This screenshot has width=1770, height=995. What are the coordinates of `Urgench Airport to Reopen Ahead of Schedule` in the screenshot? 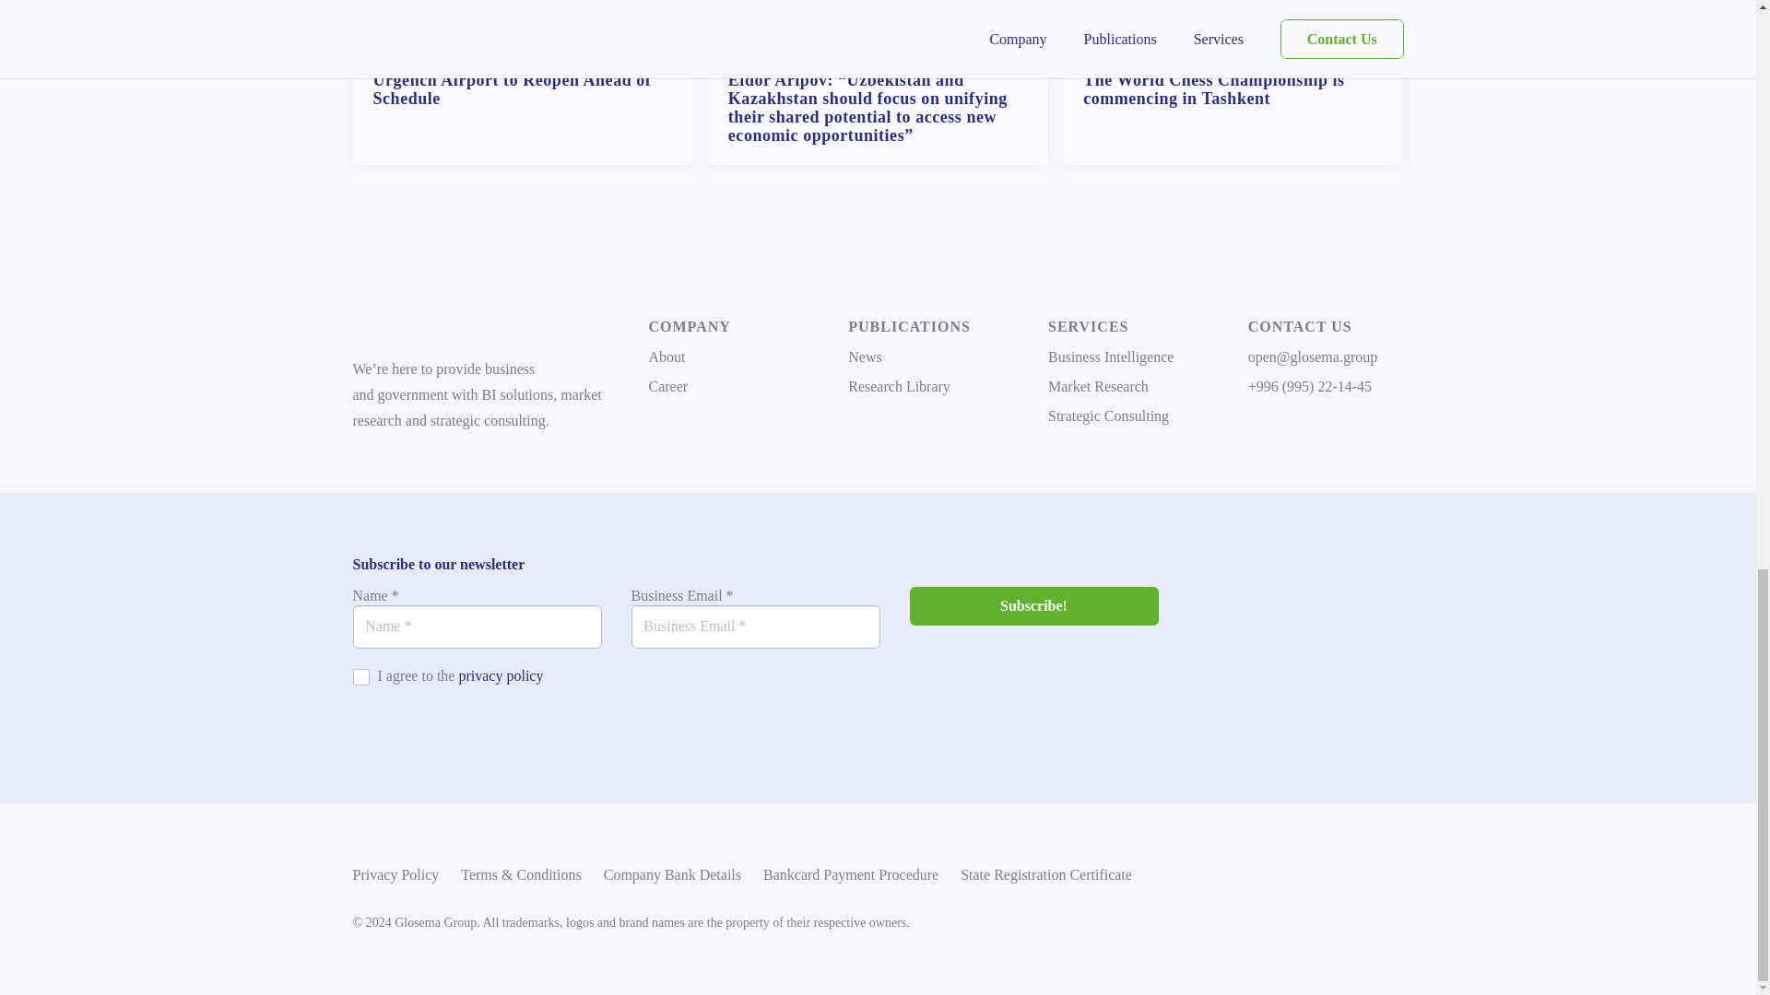 It's located at (511, 88).